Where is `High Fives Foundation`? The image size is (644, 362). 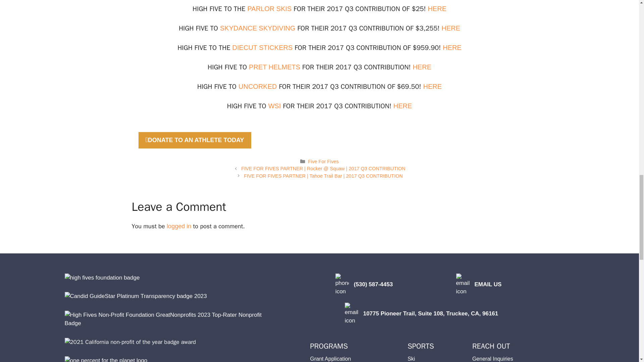 High Fives Foundation is located at coordinates (102, 278).